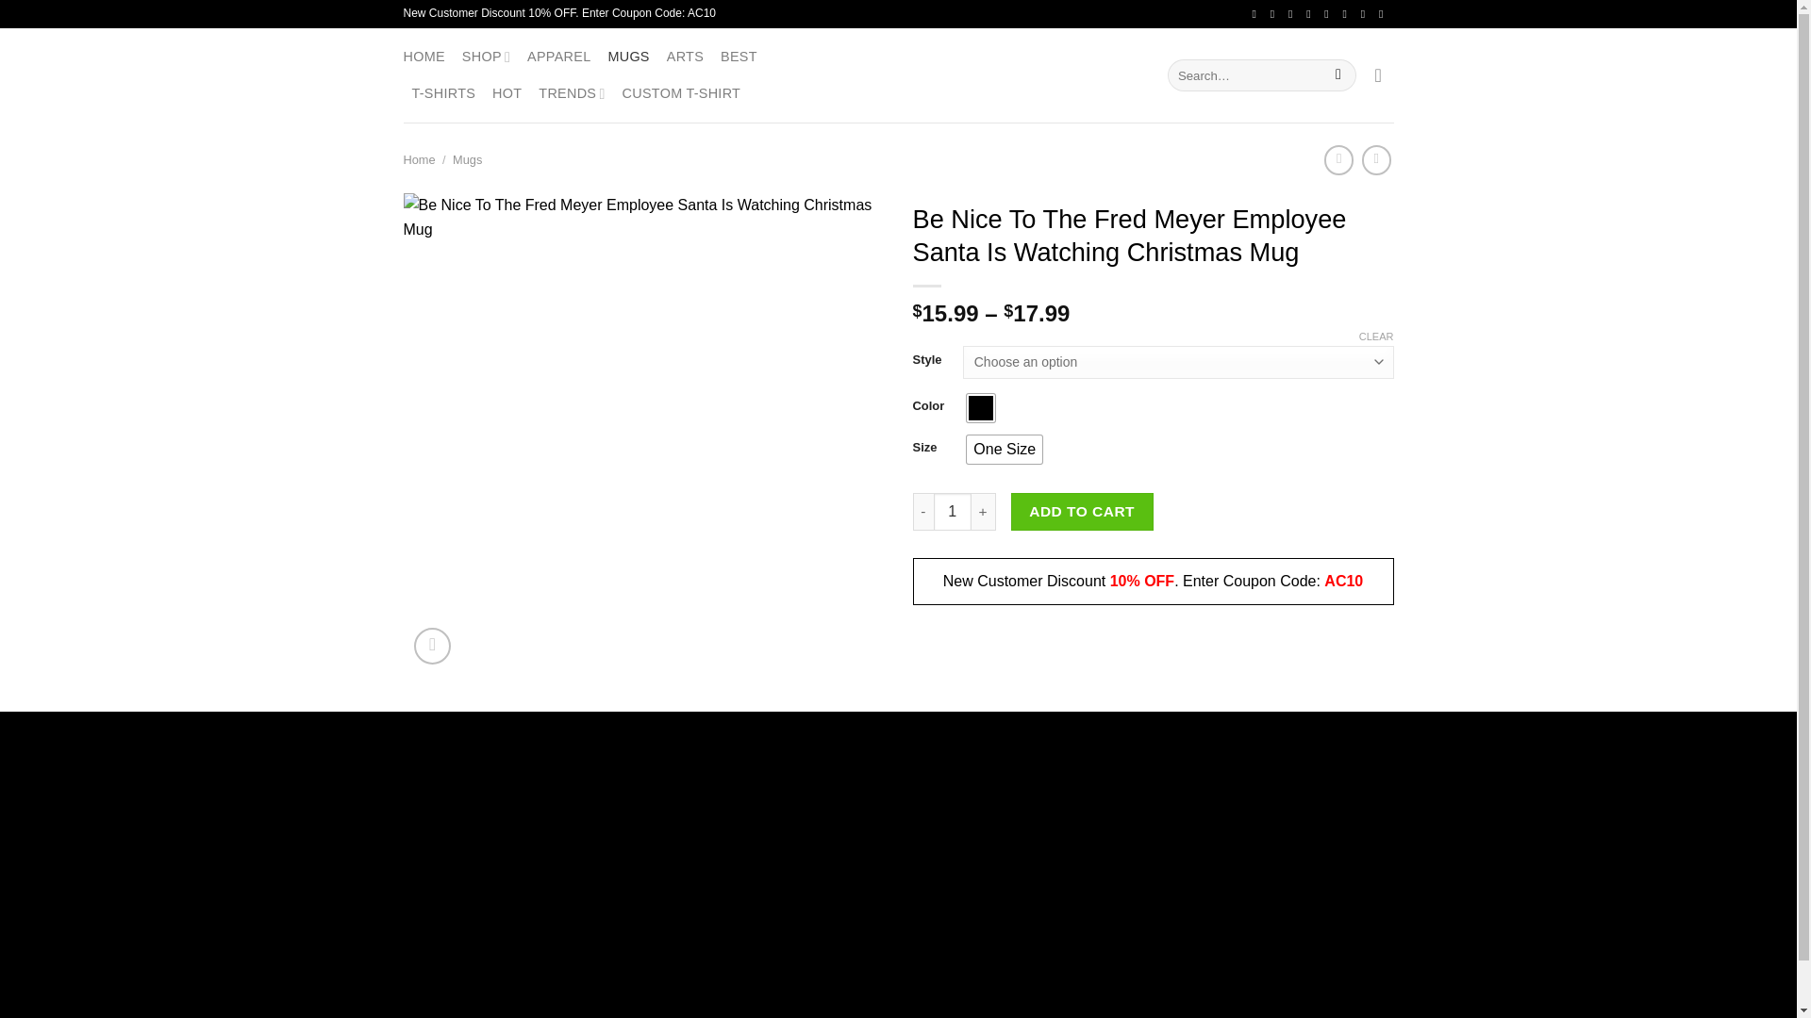  Describe the element at coordinates (424, 57) in the screenshot. I see `HOME` at that location.